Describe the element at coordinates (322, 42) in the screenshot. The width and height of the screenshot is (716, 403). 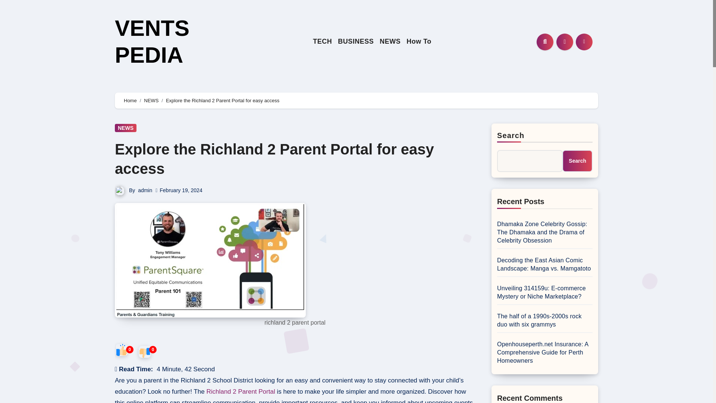
I see `TECH` at that location.